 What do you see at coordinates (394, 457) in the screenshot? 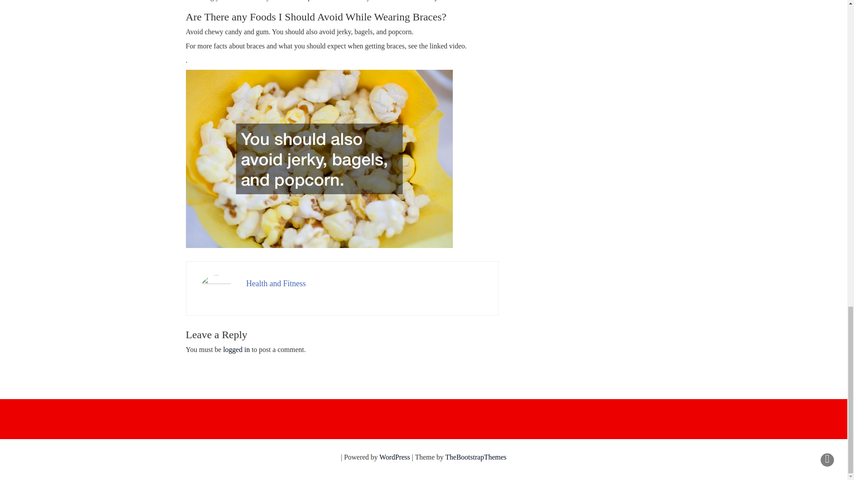
I see `WordPress` at bounding box center [394, 457].